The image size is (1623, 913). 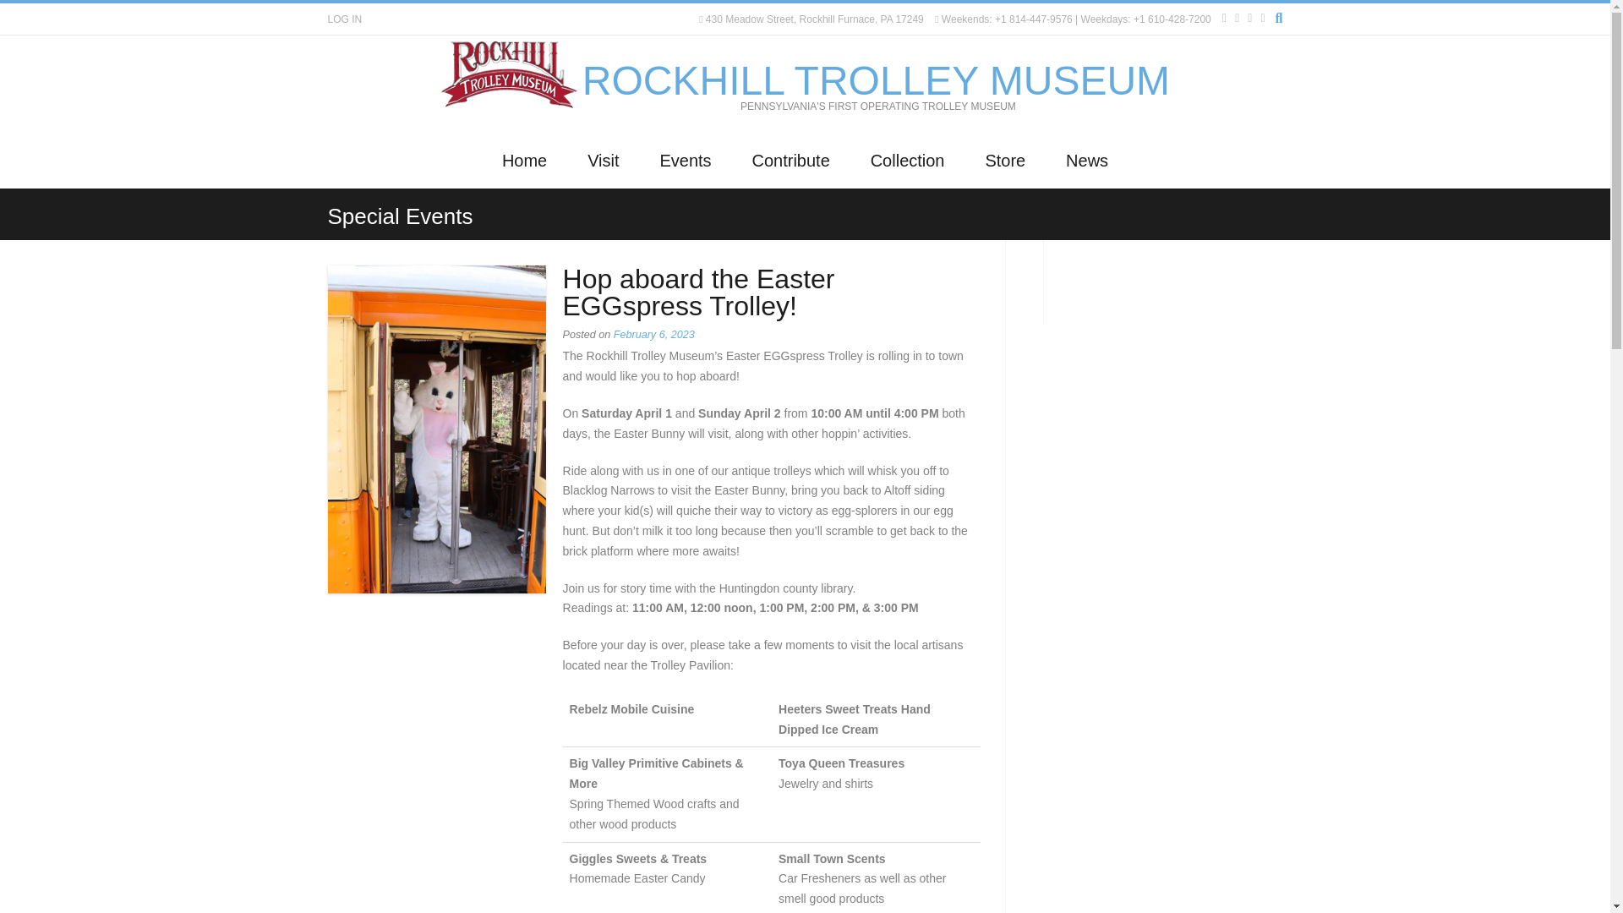 What do you see at coordinates (908, 160) in the screenshot?
I see `Collection` at bounding box center [908, 160].